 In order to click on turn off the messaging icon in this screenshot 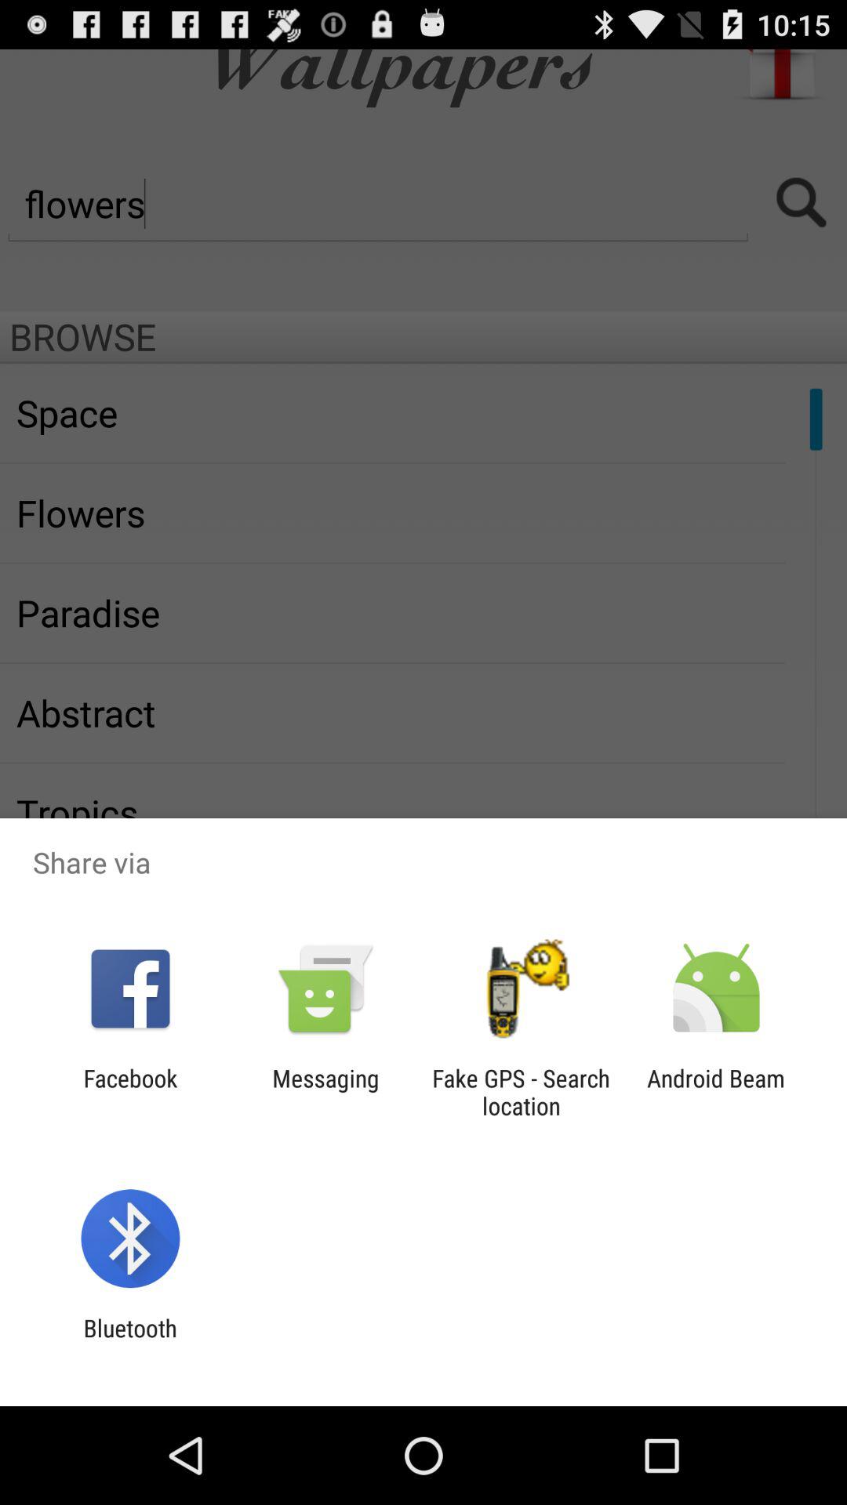, I will do `click(325, 1092)`.